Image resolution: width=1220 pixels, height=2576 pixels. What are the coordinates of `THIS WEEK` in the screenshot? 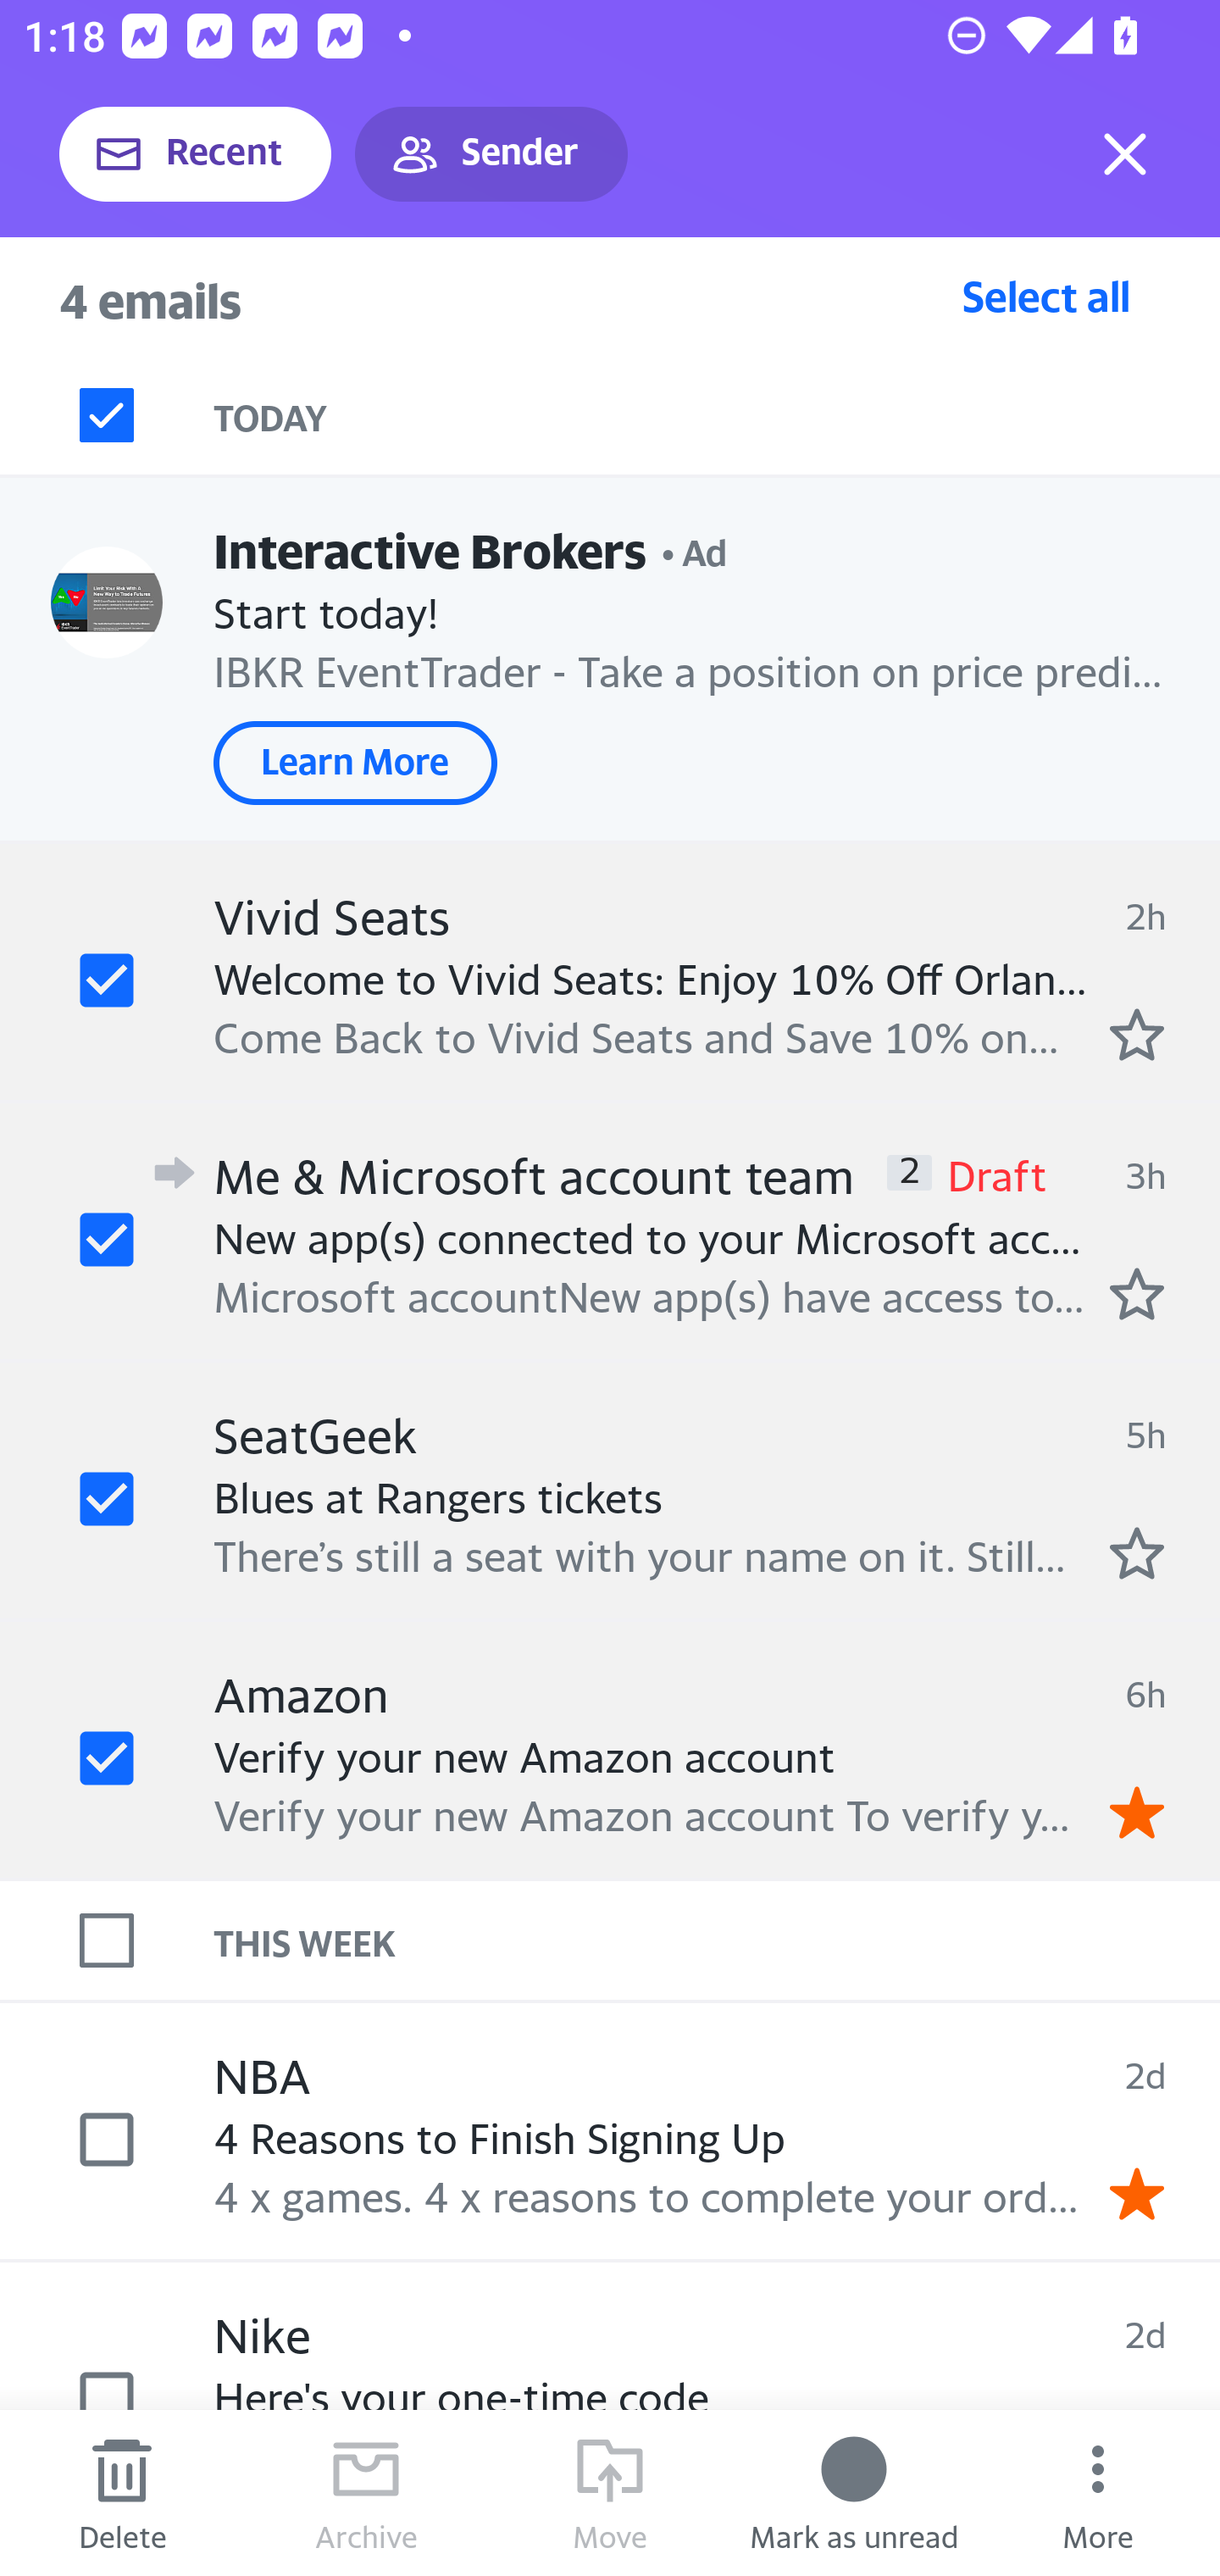 It's located at (717, 1940).